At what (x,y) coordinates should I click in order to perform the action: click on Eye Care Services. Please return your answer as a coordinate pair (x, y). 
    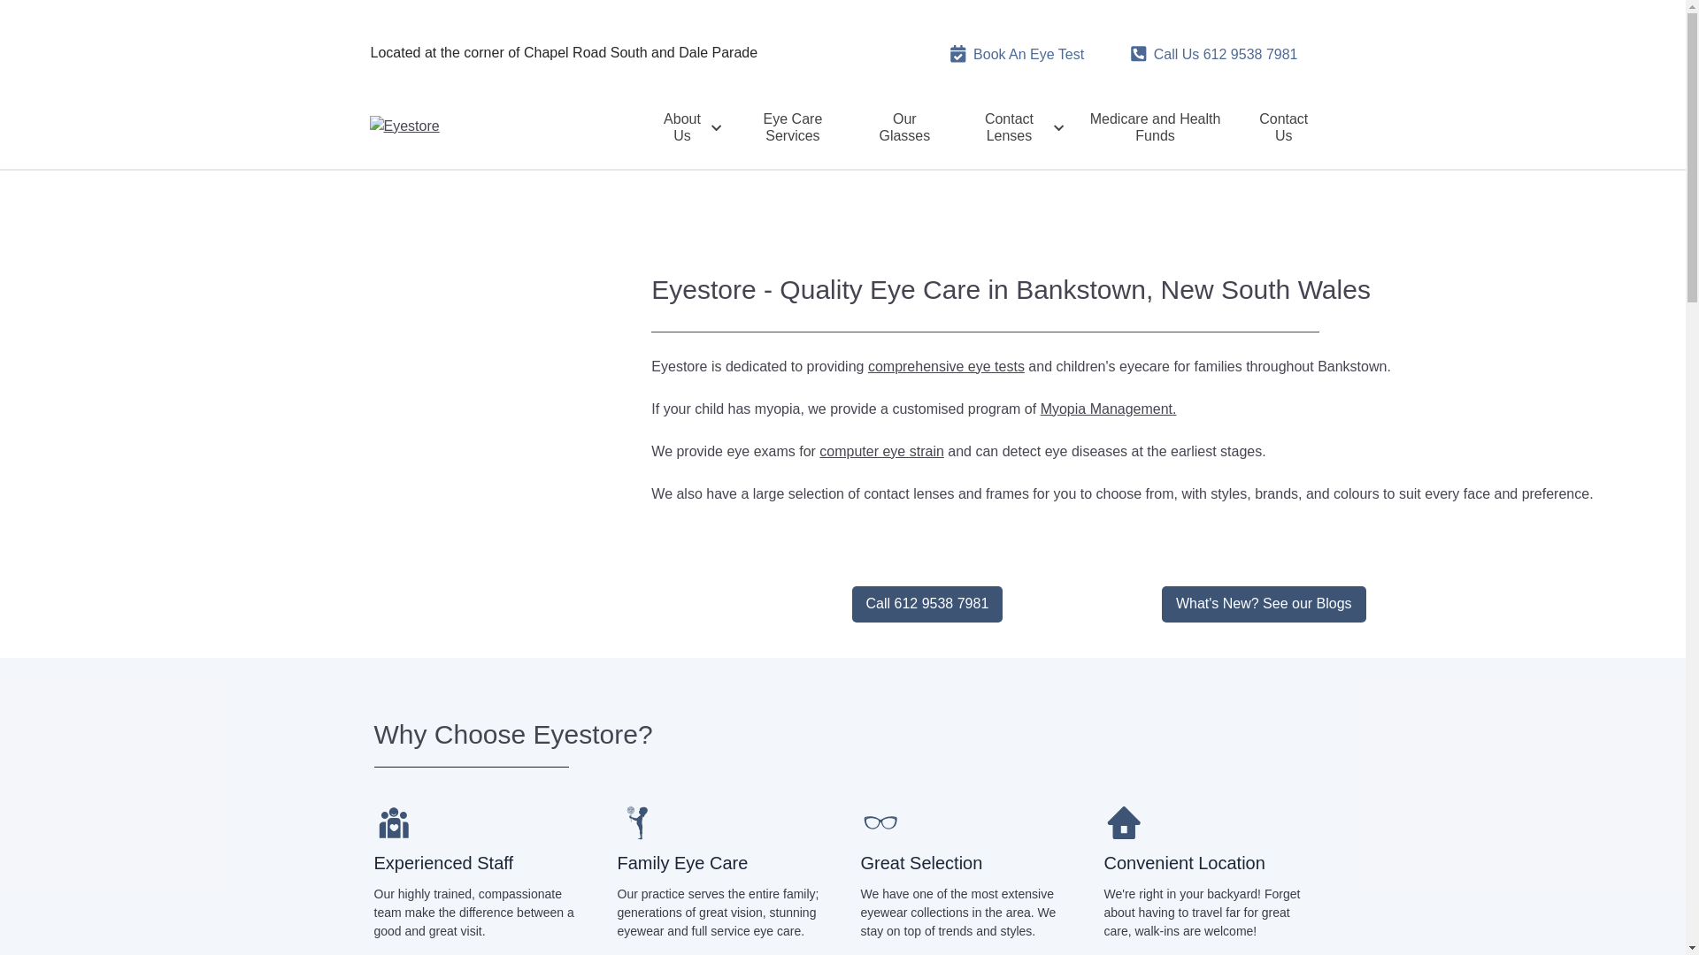
    Looking at the image, I should click on (793, 127).